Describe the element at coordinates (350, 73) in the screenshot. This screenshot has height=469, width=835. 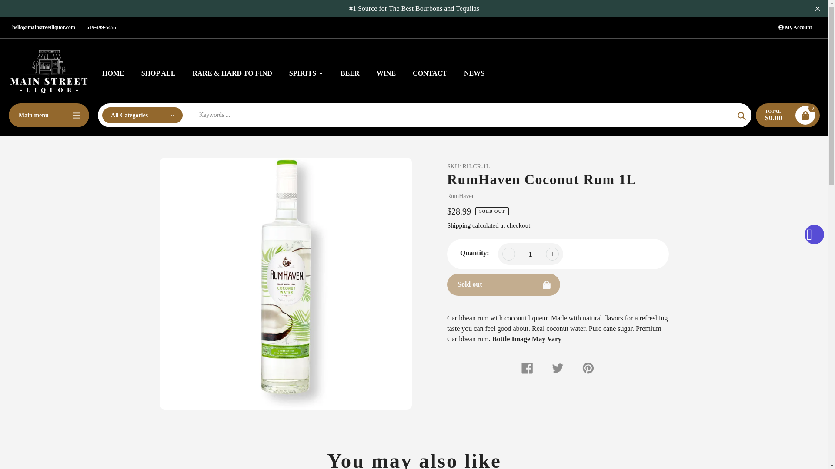
I see `BEER` at that location.